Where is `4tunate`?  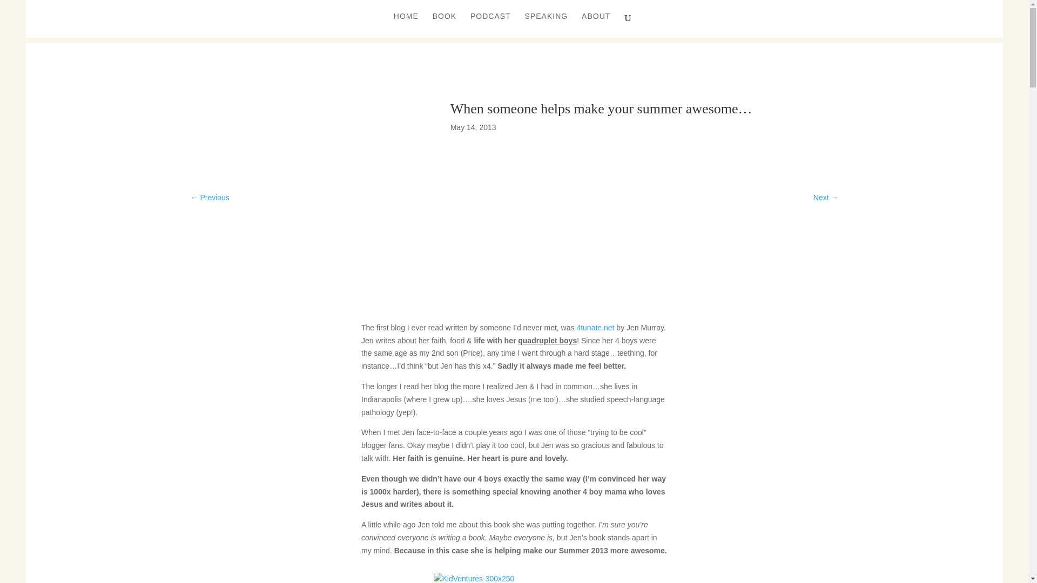 4tunate is located at coordinates (595, 327).